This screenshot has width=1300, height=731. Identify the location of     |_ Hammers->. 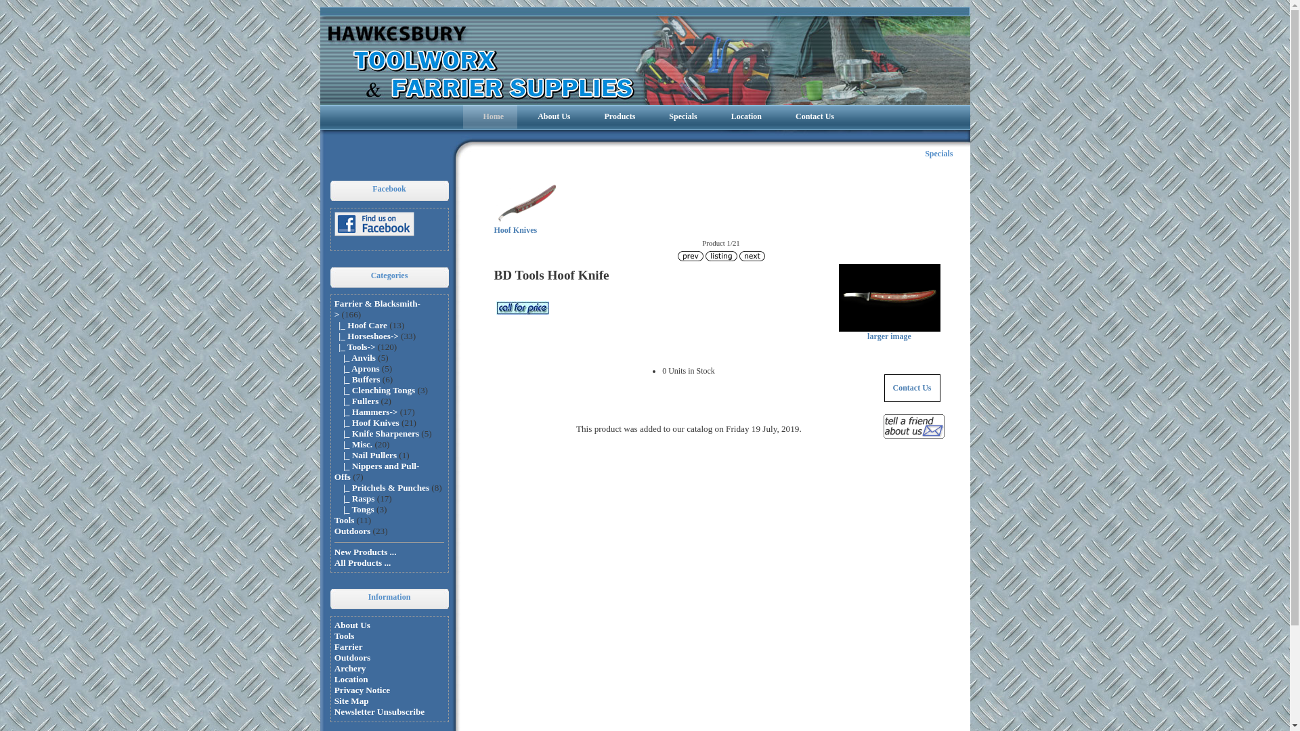
(366, 412).